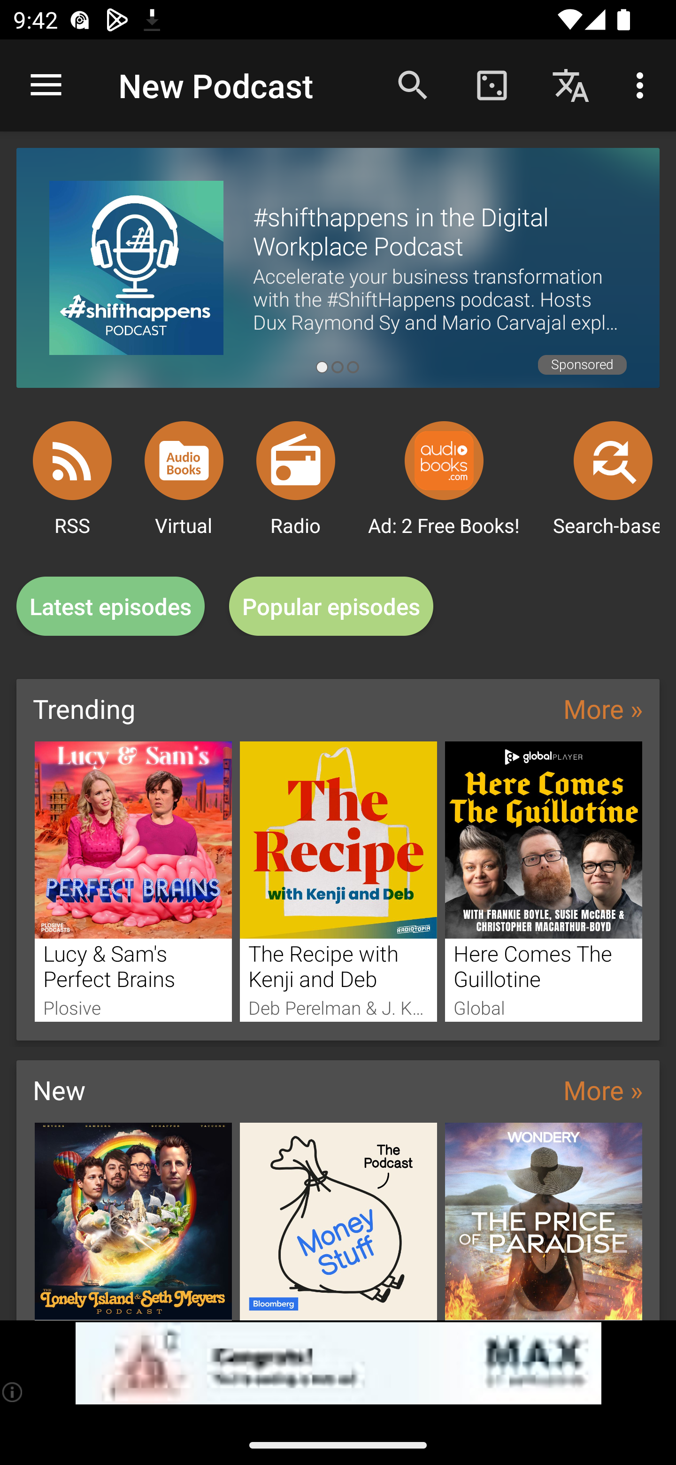  I want to click on Search, so click(413, 85).